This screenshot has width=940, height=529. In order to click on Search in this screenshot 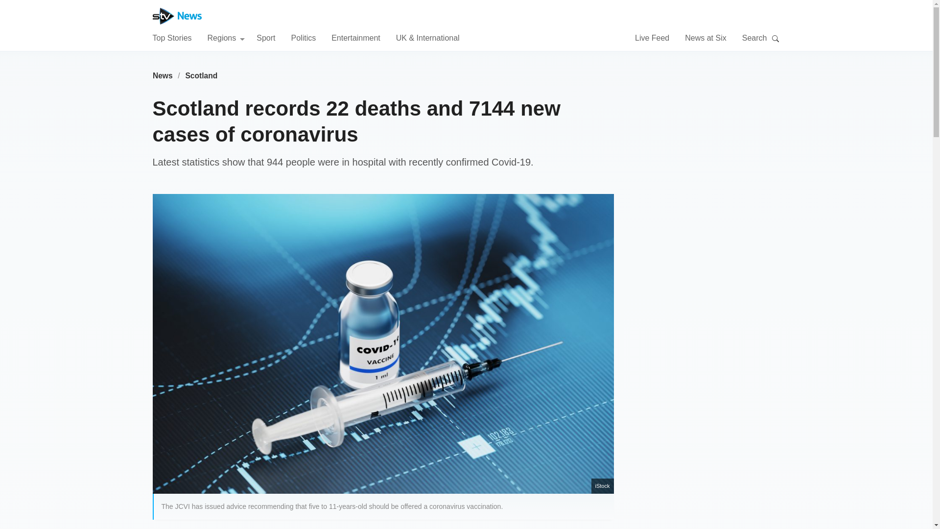, I will do `click(775, 38)`.